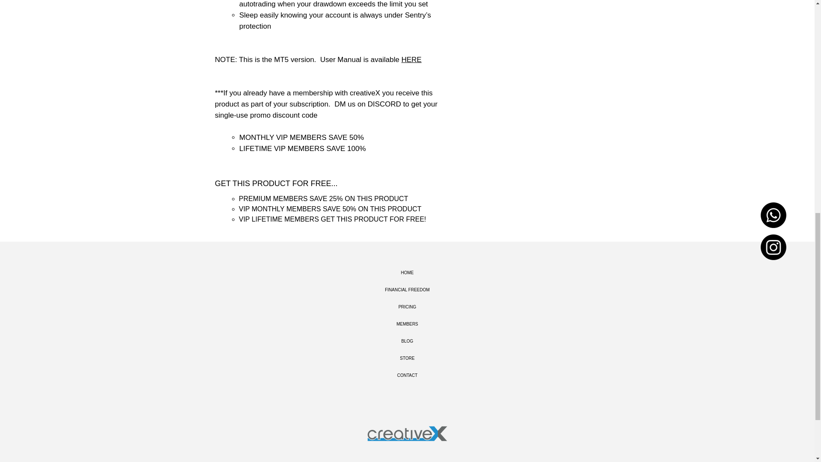 The height and width of the screenshot is (462, 821). I want to click on BLOG, so click(407, 341).